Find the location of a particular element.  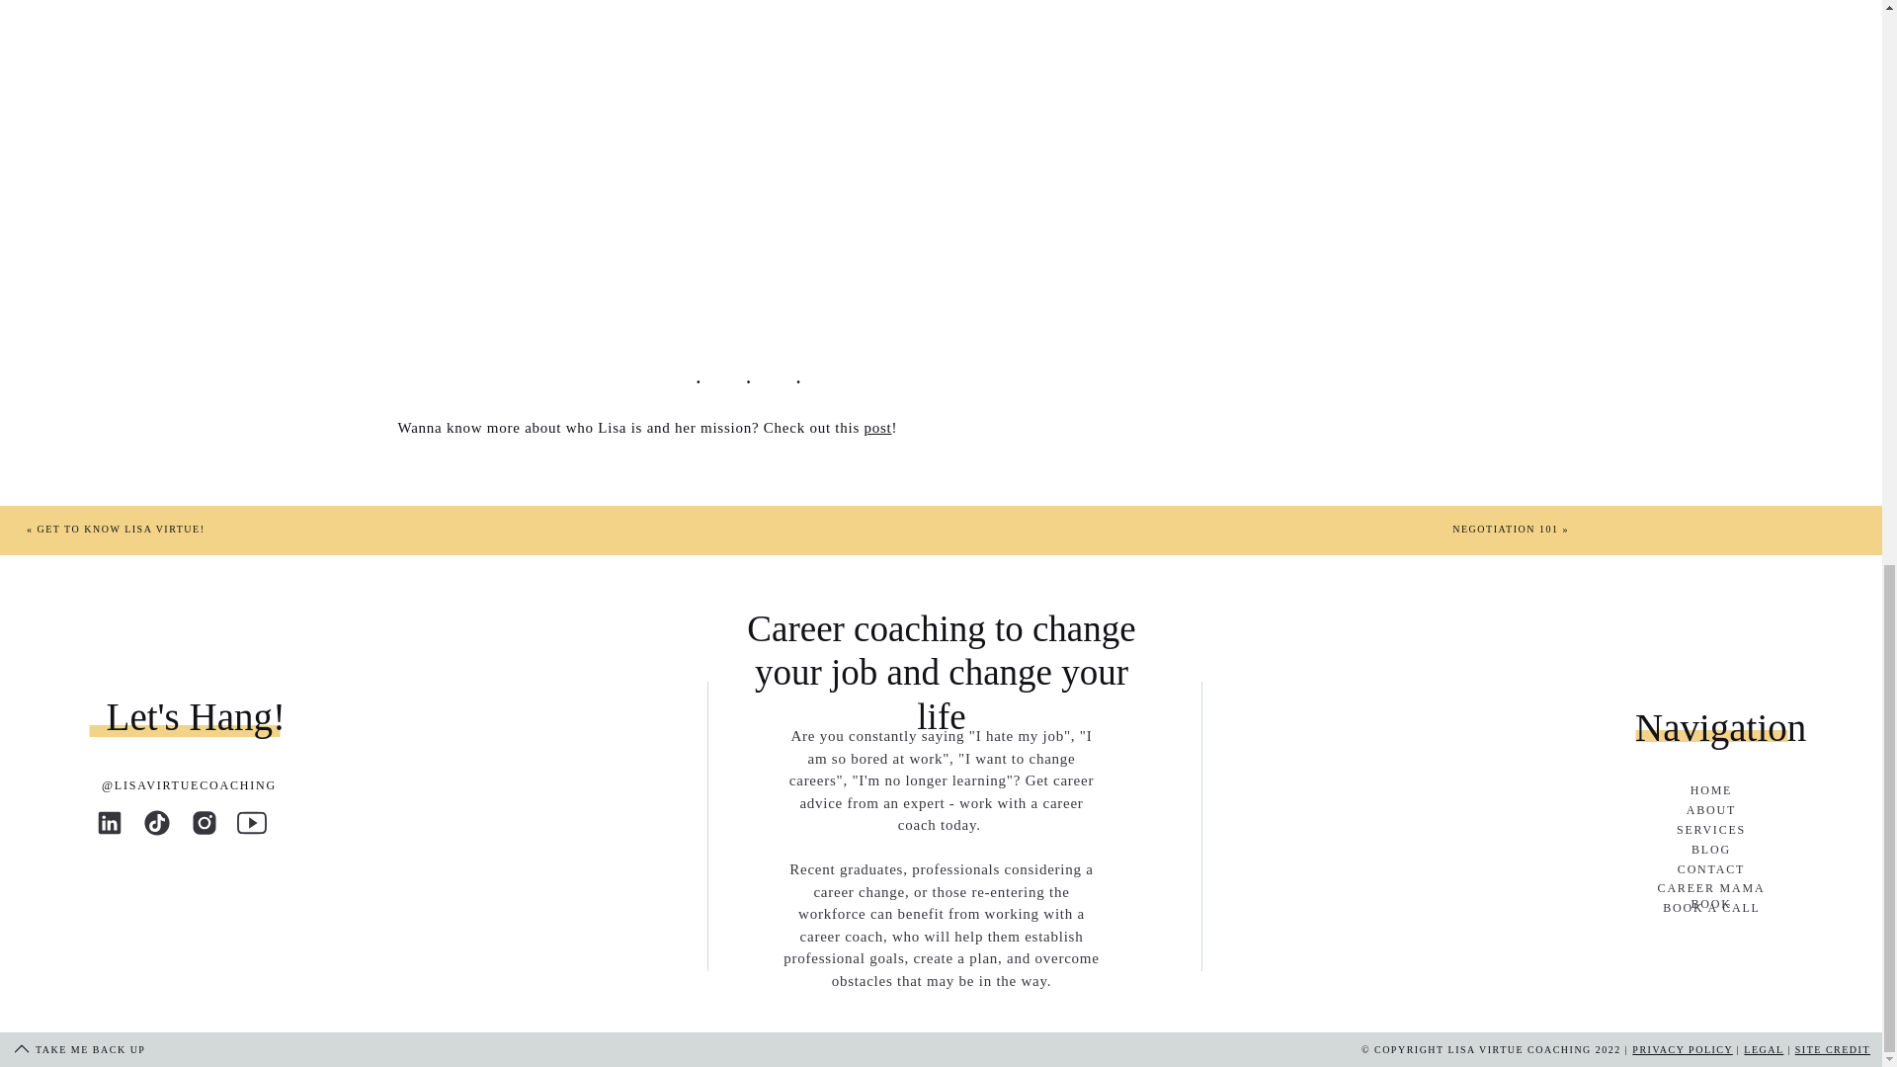

BOOK A CALL is located at coordinates (1711, 909).